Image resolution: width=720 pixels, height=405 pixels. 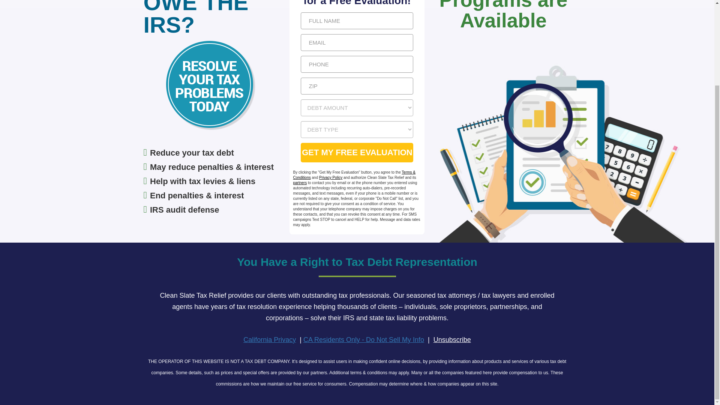 What do you see at coordinates (269, 340) in the screenshot?
I see `California Privacy` at bounding box center [269, 340].